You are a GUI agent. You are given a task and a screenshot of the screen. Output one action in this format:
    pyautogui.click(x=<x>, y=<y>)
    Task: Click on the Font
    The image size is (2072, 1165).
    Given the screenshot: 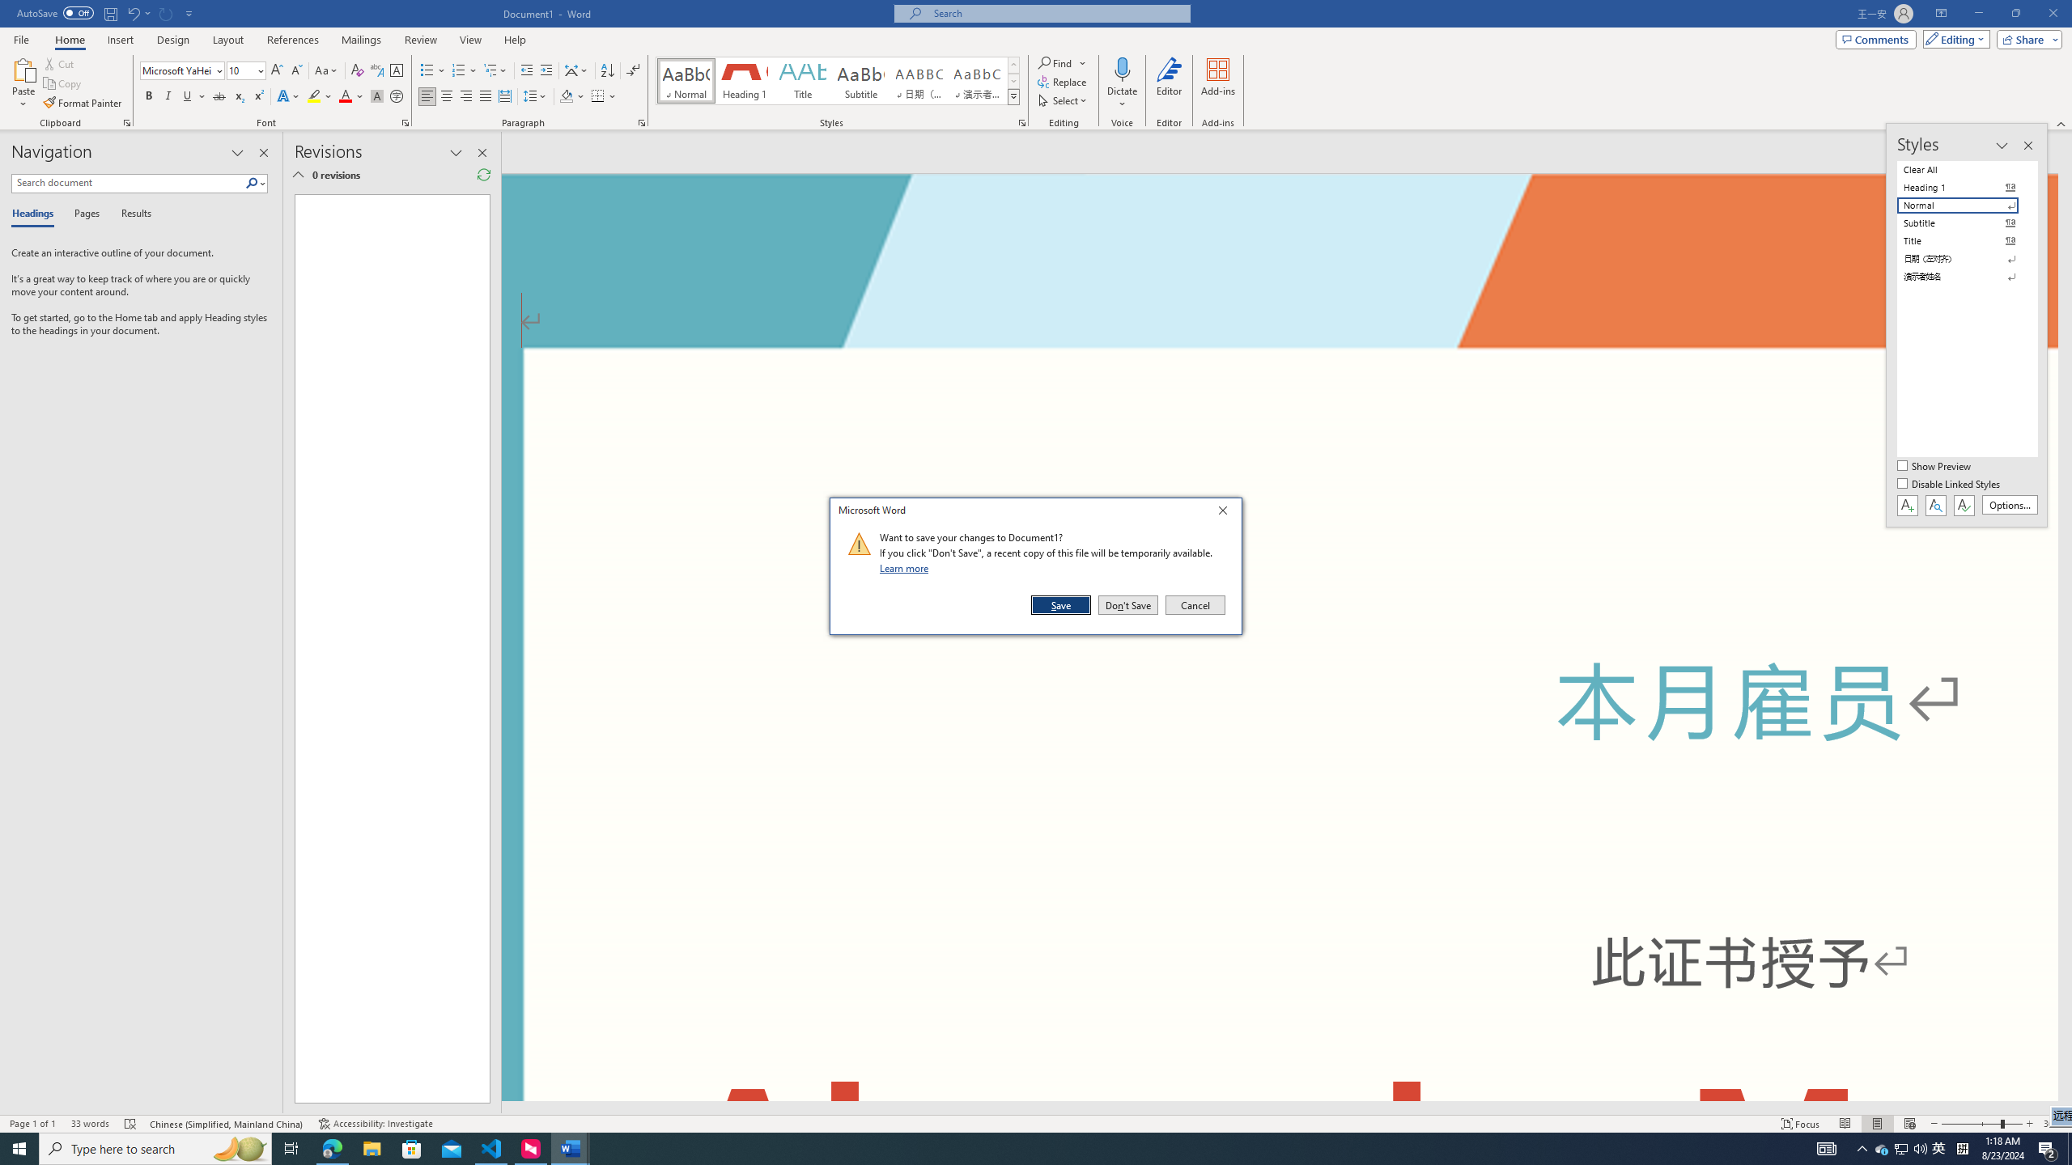 What is the action you would take?
    pyautogui.click(x=183, y=71)
    